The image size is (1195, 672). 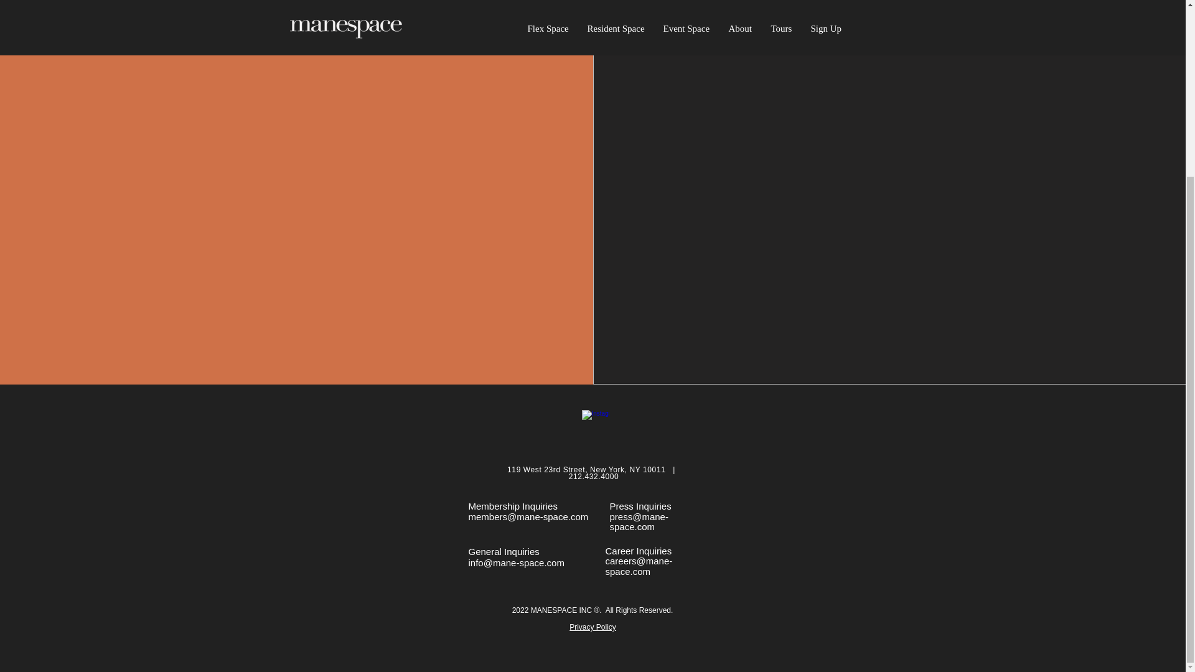 What do you see at coordinates (512, 505) in the screenshot?
I see `Membership Inquiries` at bounding box center [512, 505].